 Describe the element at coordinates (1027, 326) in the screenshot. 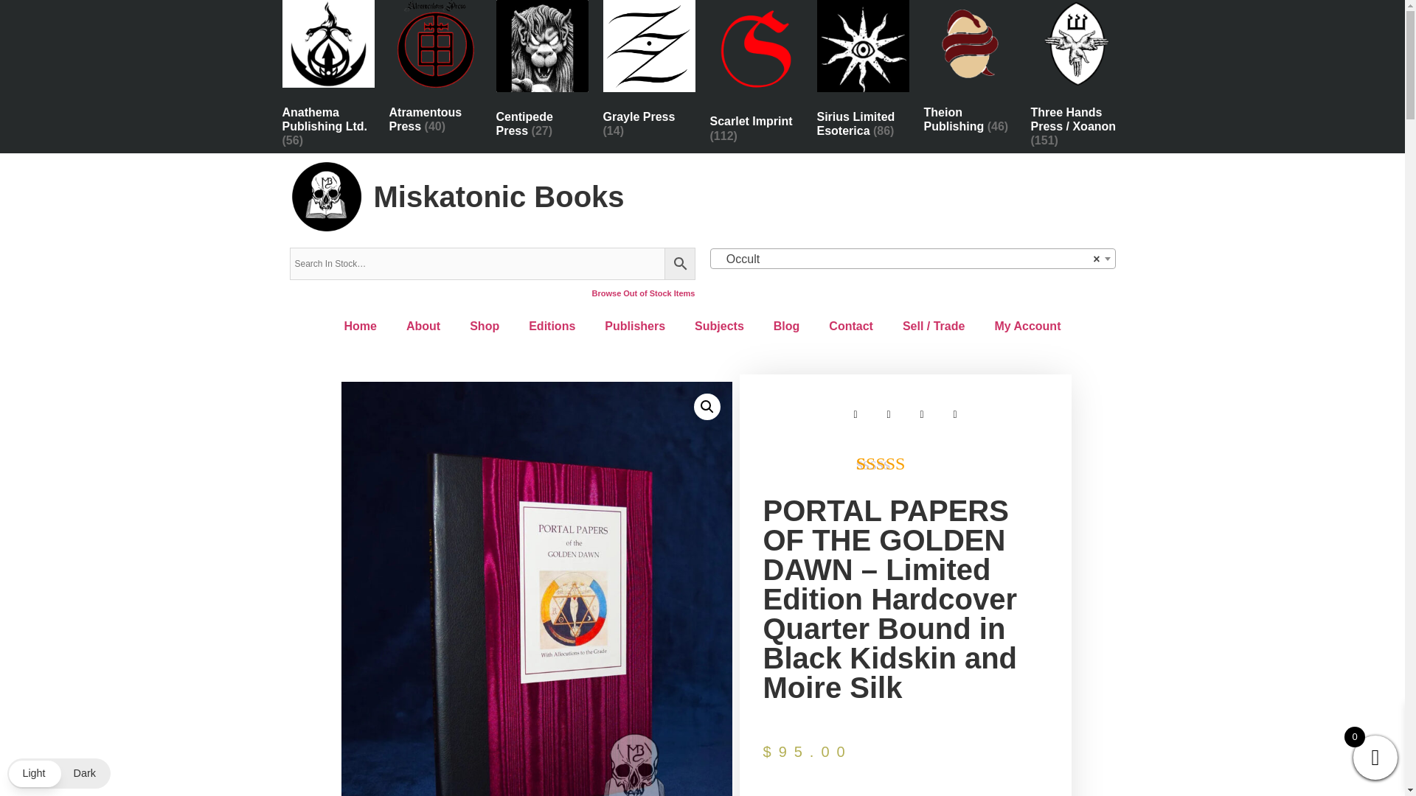

I see `My Account` at that location.